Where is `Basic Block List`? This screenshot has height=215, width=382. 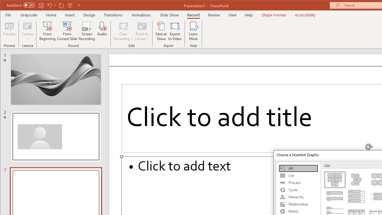
Basic Block List is located at coordinates (335, 180).